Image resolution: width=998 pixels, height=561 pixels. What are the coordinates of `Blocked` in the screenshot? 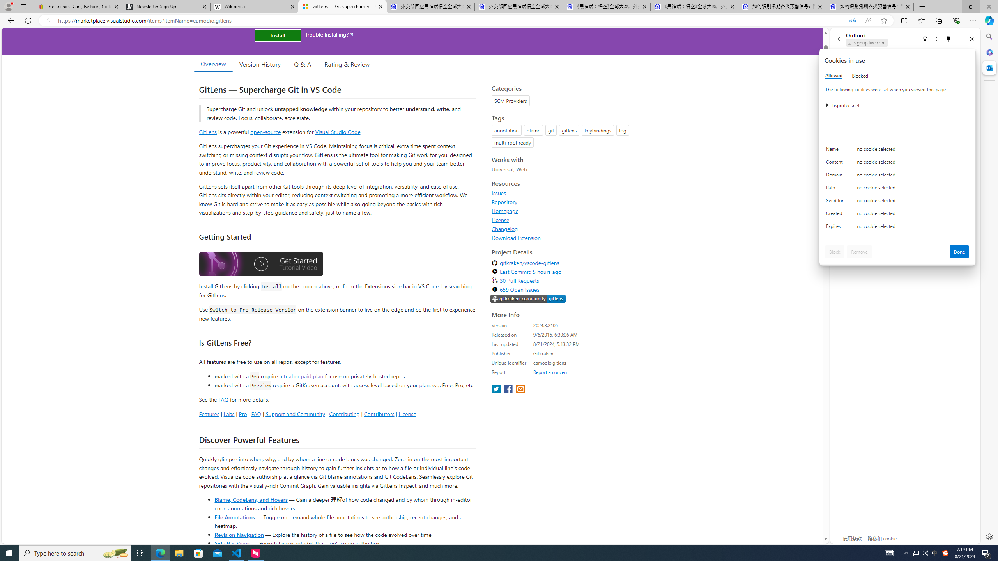 It's located at (860, 76).